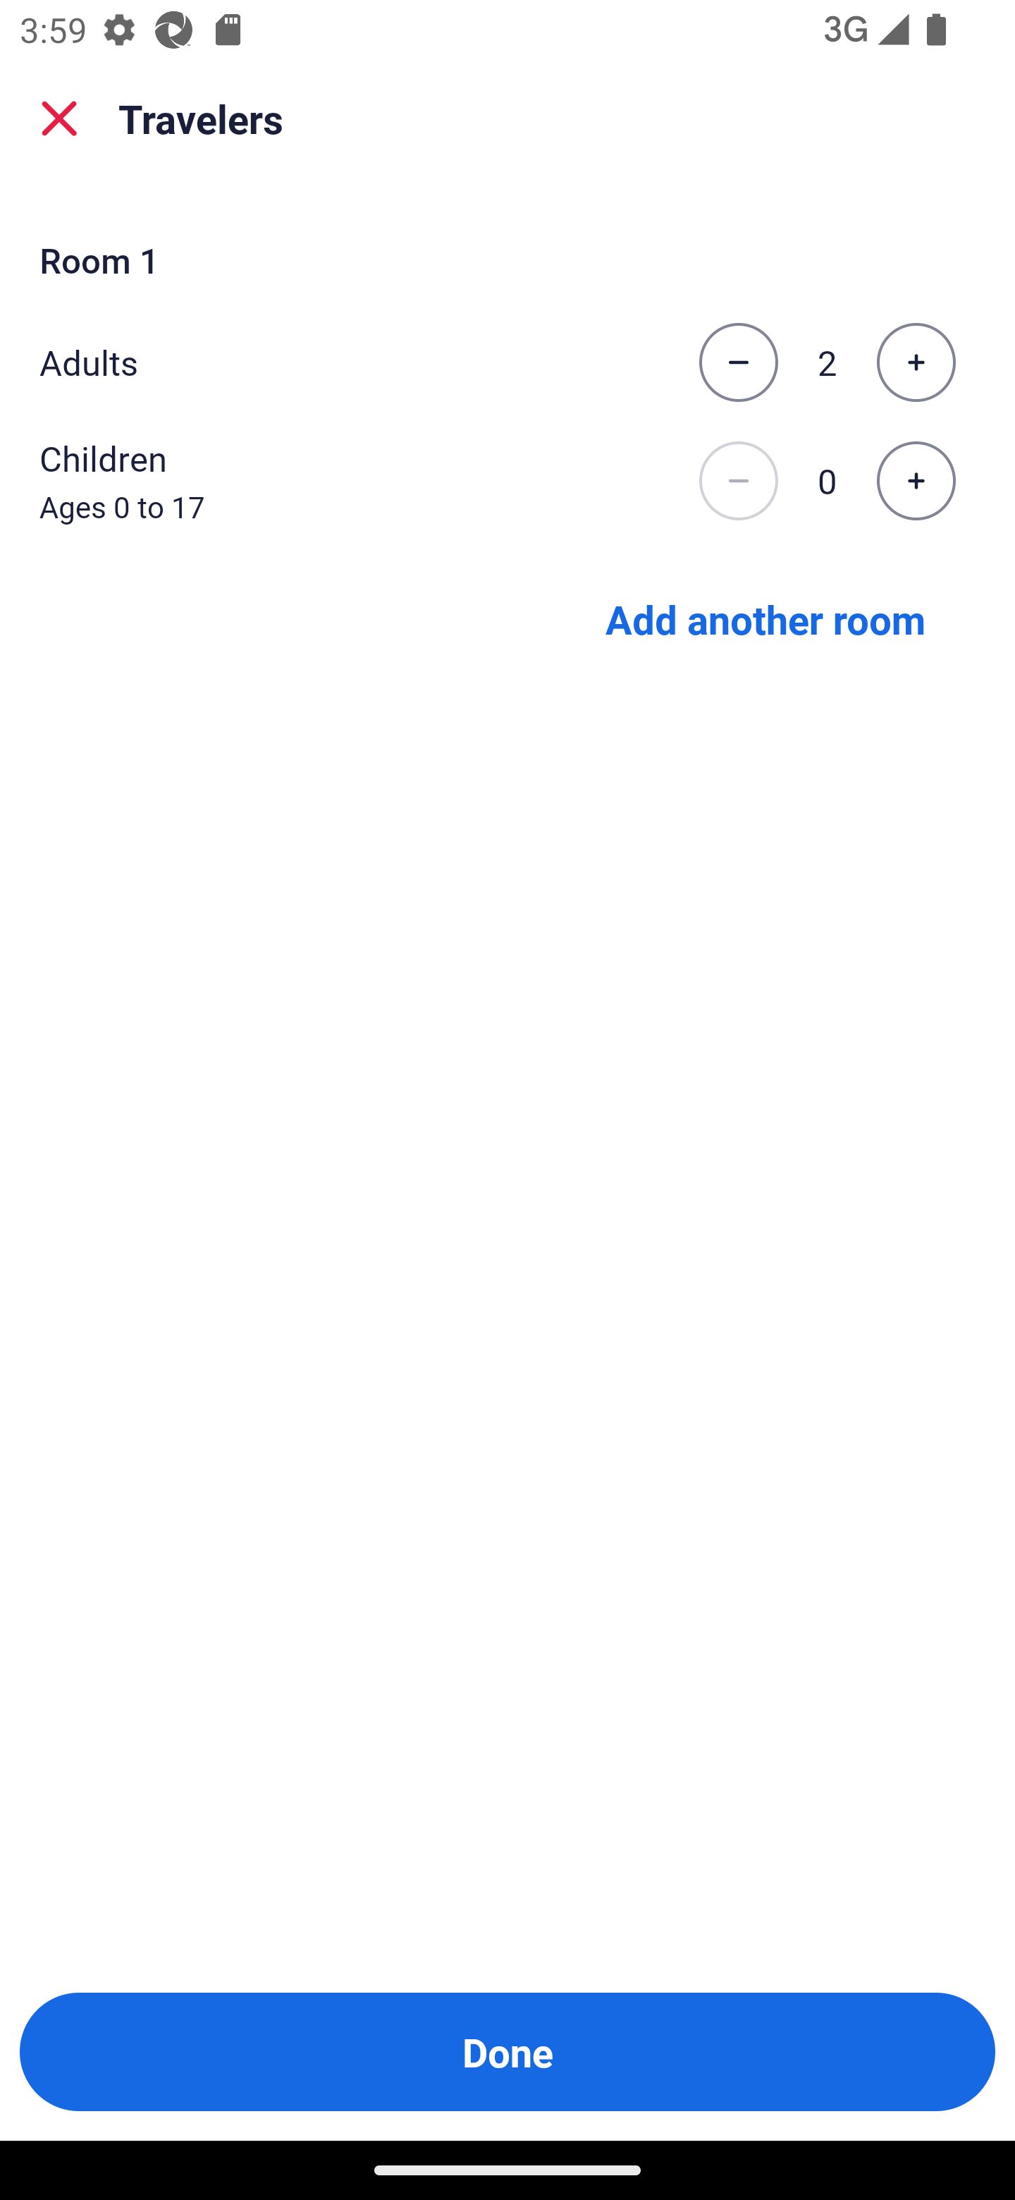  What do you see at coordinates (765, 618) in the screenshot?
I see `Add another room` at bounding box center [765, 618].